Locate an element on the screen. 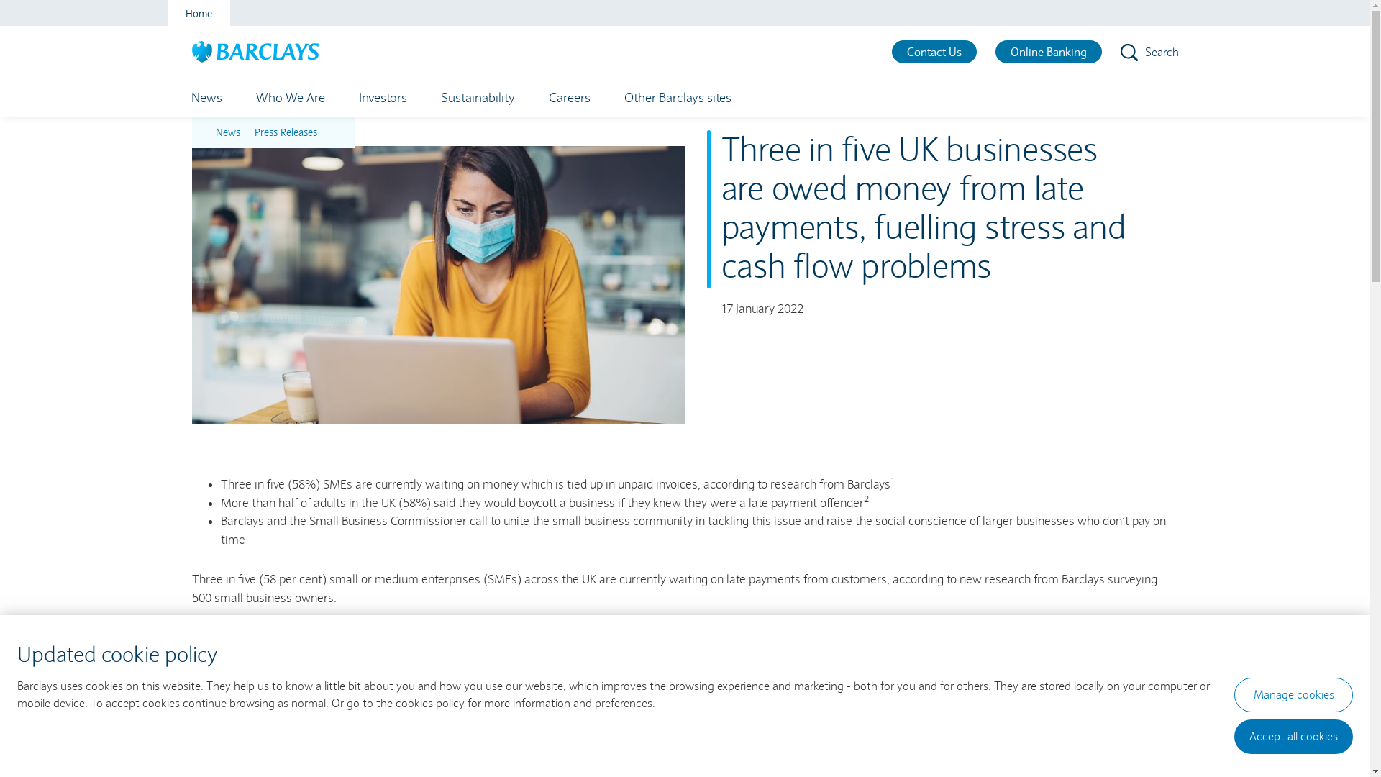 The image size is (1381, 777). Contact Us is located at coordinates (934, 52).